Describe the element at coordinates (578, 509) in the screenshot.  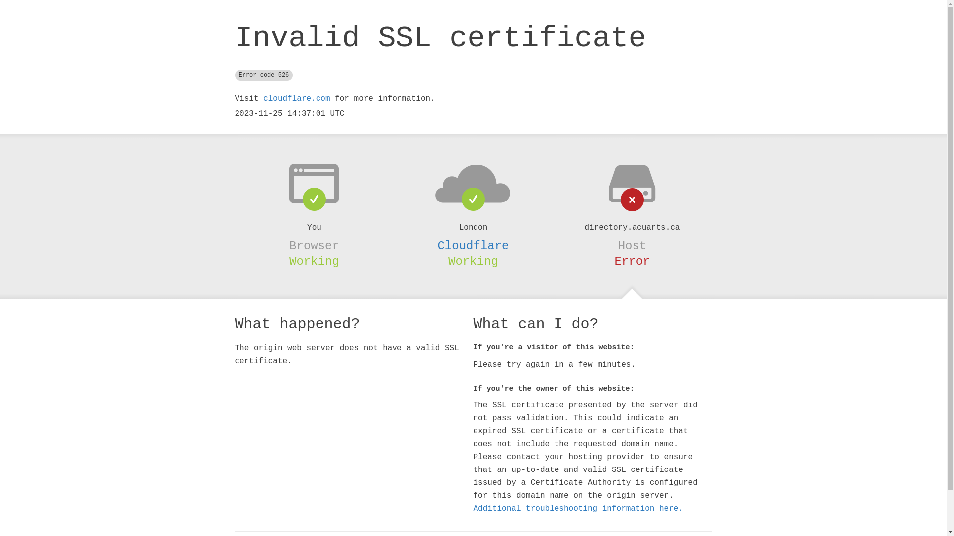
I see `Additional troubleshooting information here.` at that location.